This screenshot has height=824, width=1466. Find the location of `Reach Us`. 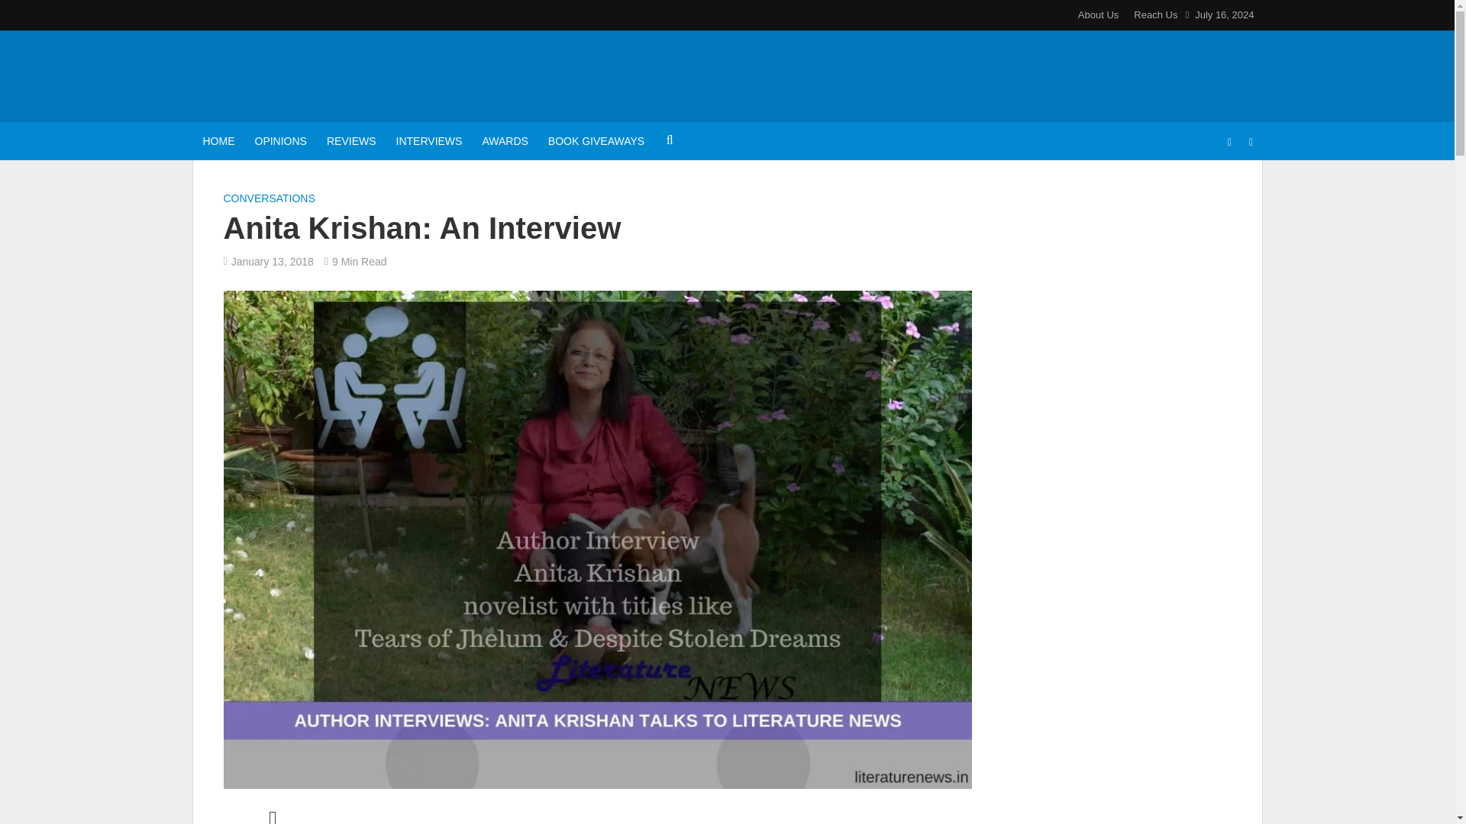

Reach Us is located at coordinates (1151, 15).